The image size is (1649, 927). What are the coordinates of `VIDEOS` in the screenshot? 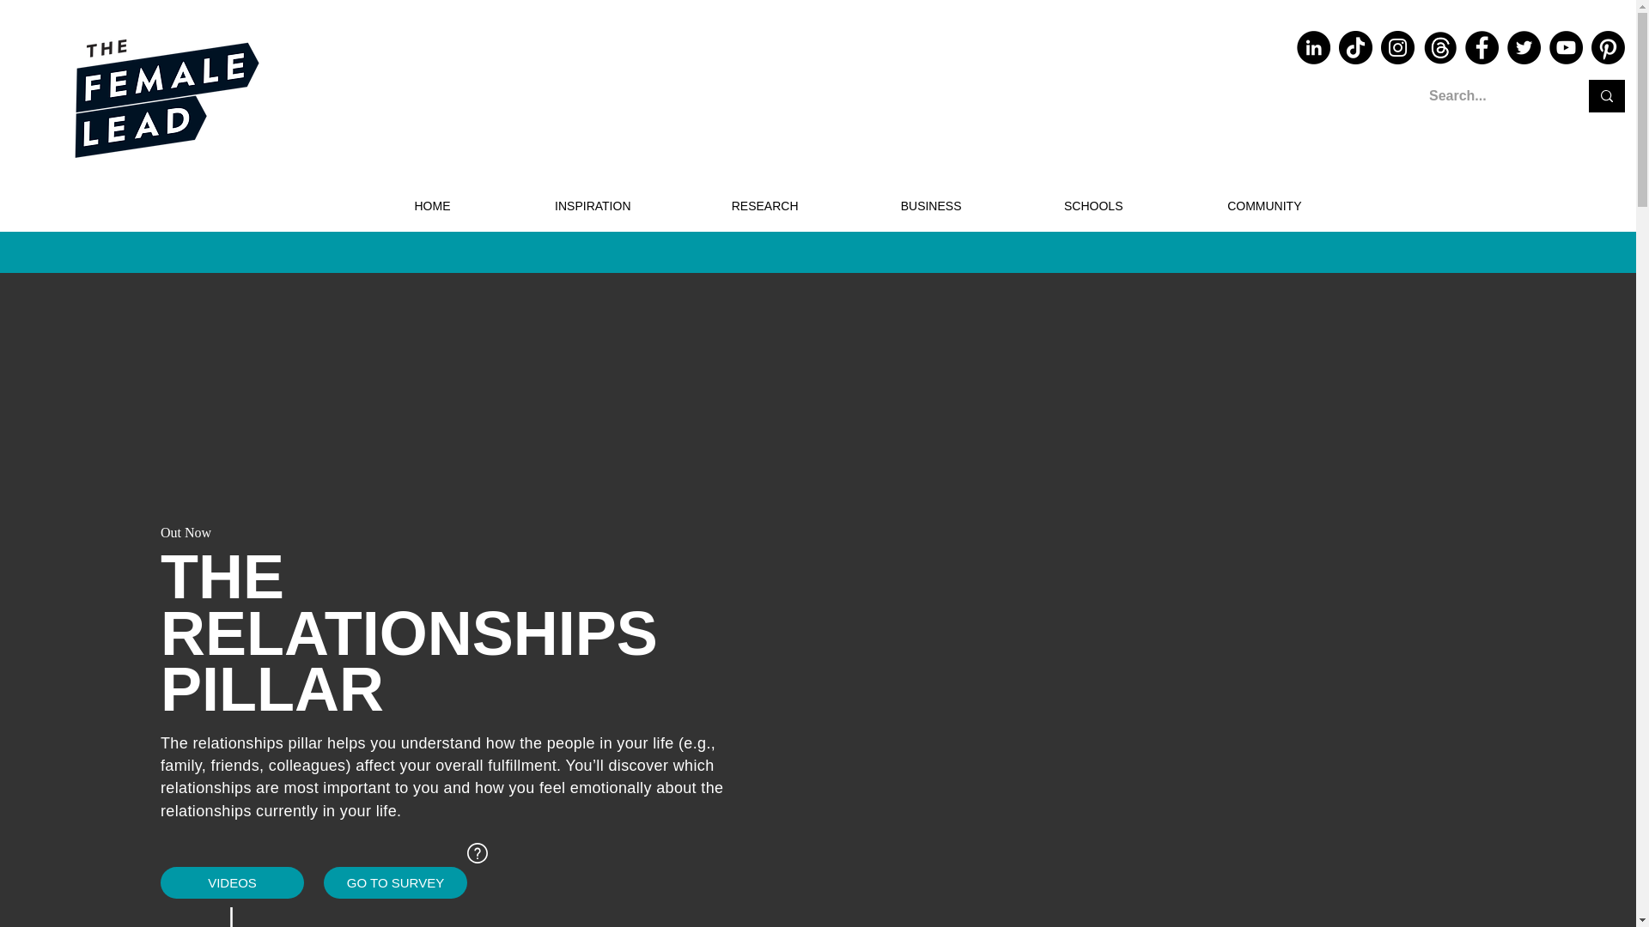 It's located at (232, 882).